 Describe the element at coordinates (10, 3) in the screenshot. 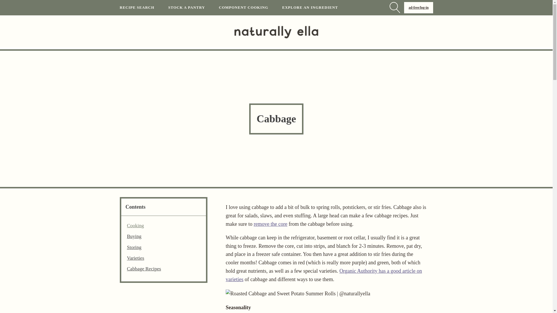

I see `Search` at that location.